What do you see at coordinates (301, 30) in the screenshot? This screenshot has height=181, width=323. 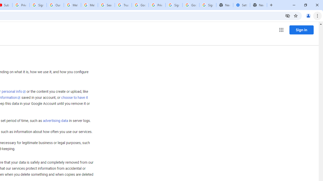 I see `Sign in` at bounding box center [301, 30].